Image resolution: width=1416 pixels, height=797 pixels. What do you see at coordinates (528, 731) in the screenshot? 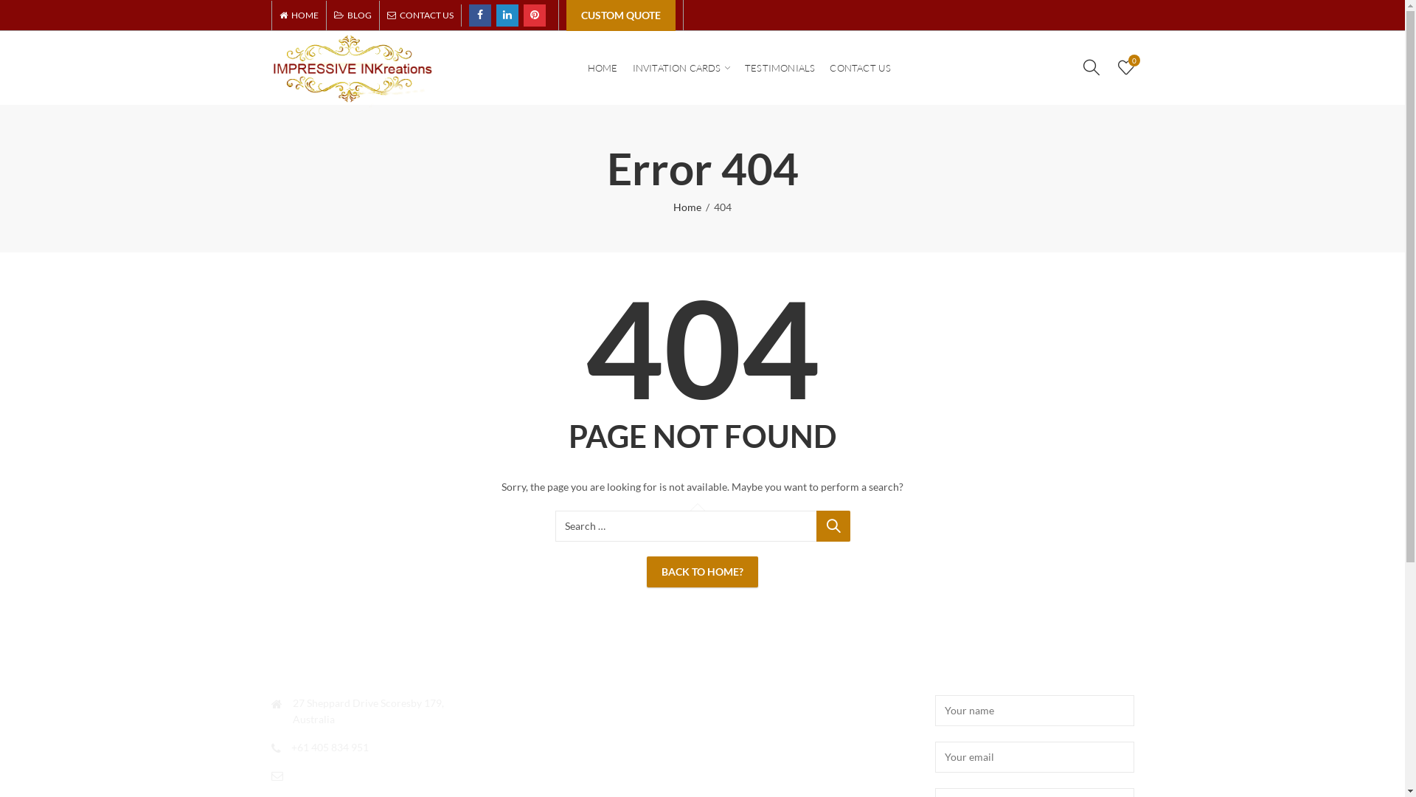
I see `A4 Card Stocks` at bounding box center [528, 731].